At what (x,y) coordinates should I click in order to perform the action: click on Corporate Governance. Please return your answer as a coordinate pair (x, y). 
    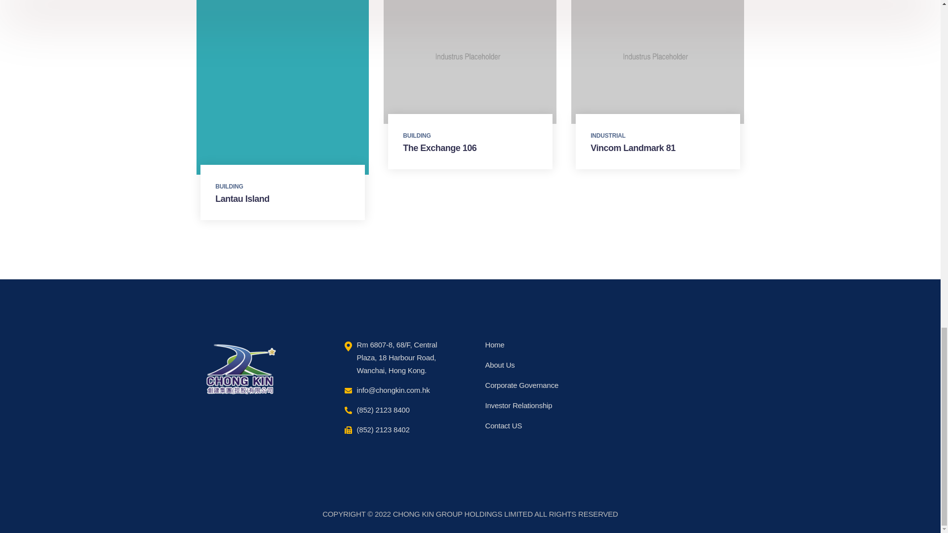
    Looking at the image, I should click on (521, 385).